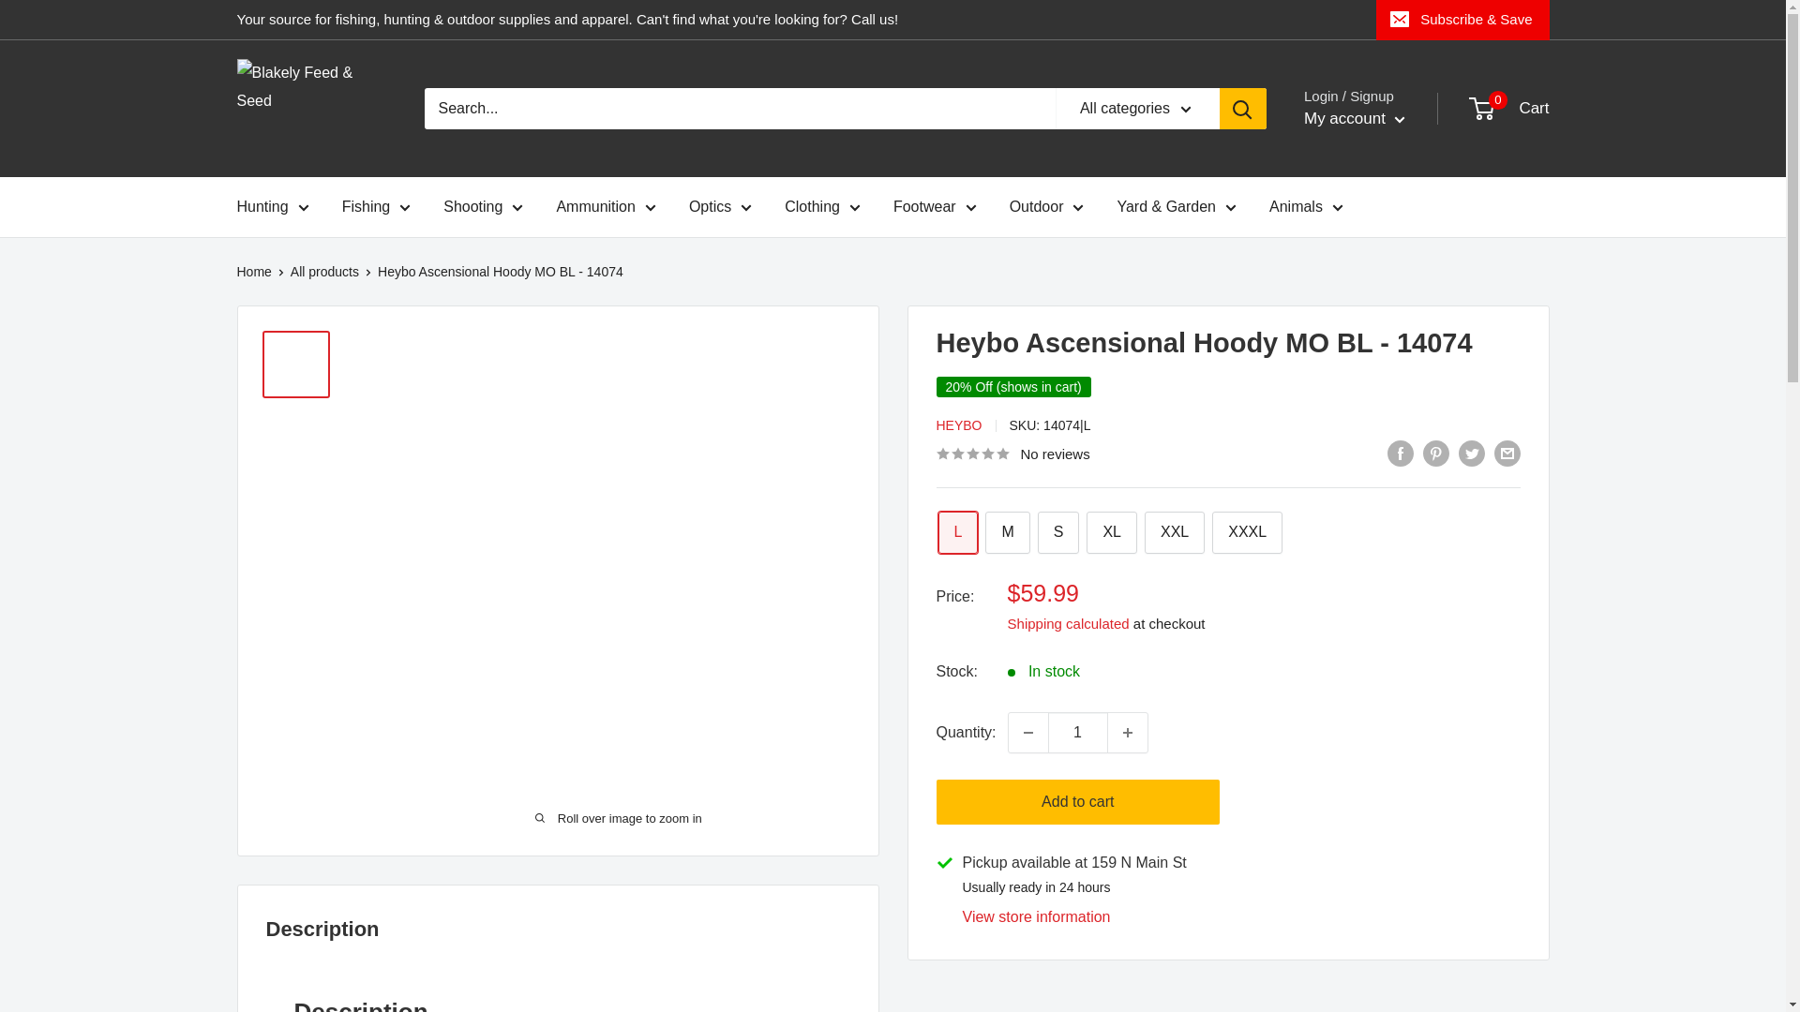 The width and height of the screenshot is (1800, 1012). What do you see at coordinates (1128, 733) in the screenshot?
I see `Increase quantity by 1` at bounding box center [1128, 733].